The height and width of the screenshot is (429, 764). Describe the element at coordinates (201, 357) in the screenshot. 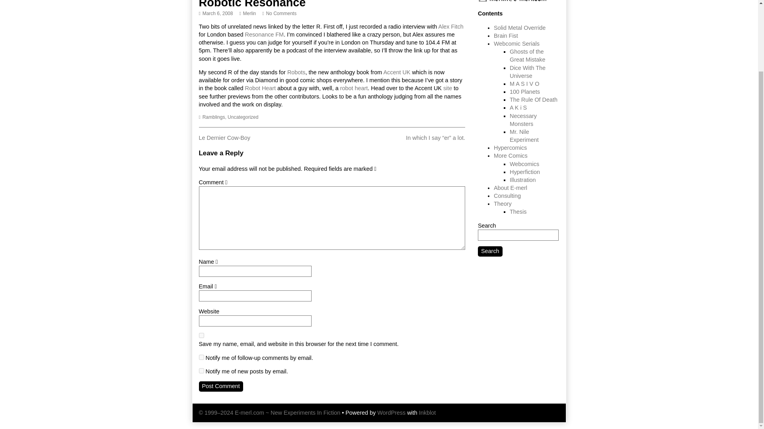

I see `Solid Metal Override` at that location.